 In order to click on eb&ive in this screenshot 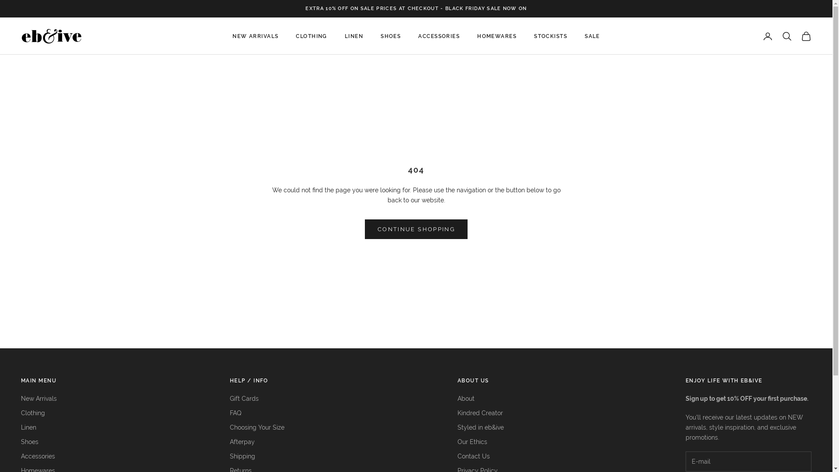, I will do `click(52, 36)`.